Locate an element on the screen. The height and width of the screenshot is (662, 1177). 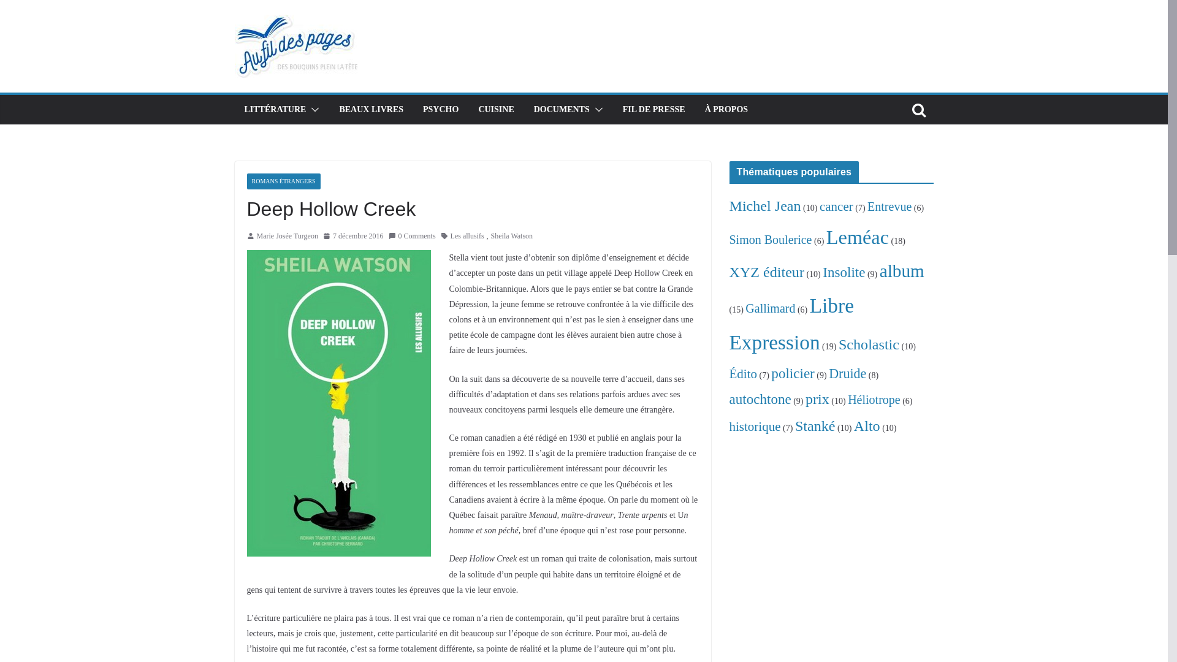
Gallimard is located at coordinates (770, 308).